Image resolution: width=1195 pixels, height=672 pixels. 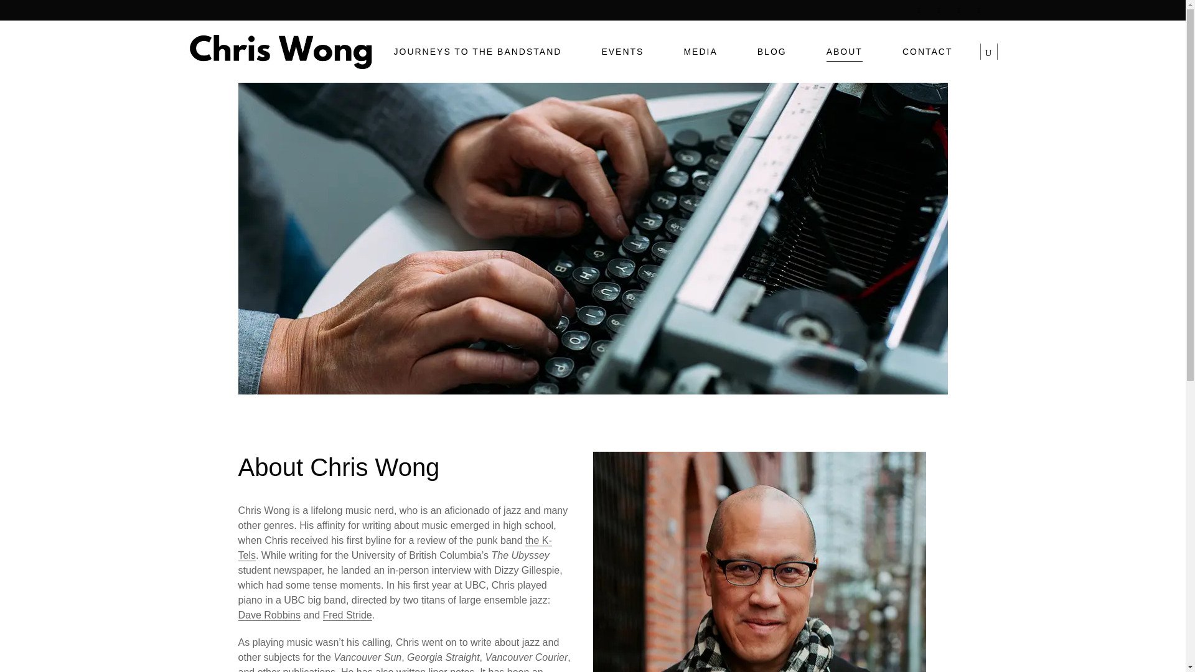 I want to click on Dave Robbins, so click(x=269, y=615).